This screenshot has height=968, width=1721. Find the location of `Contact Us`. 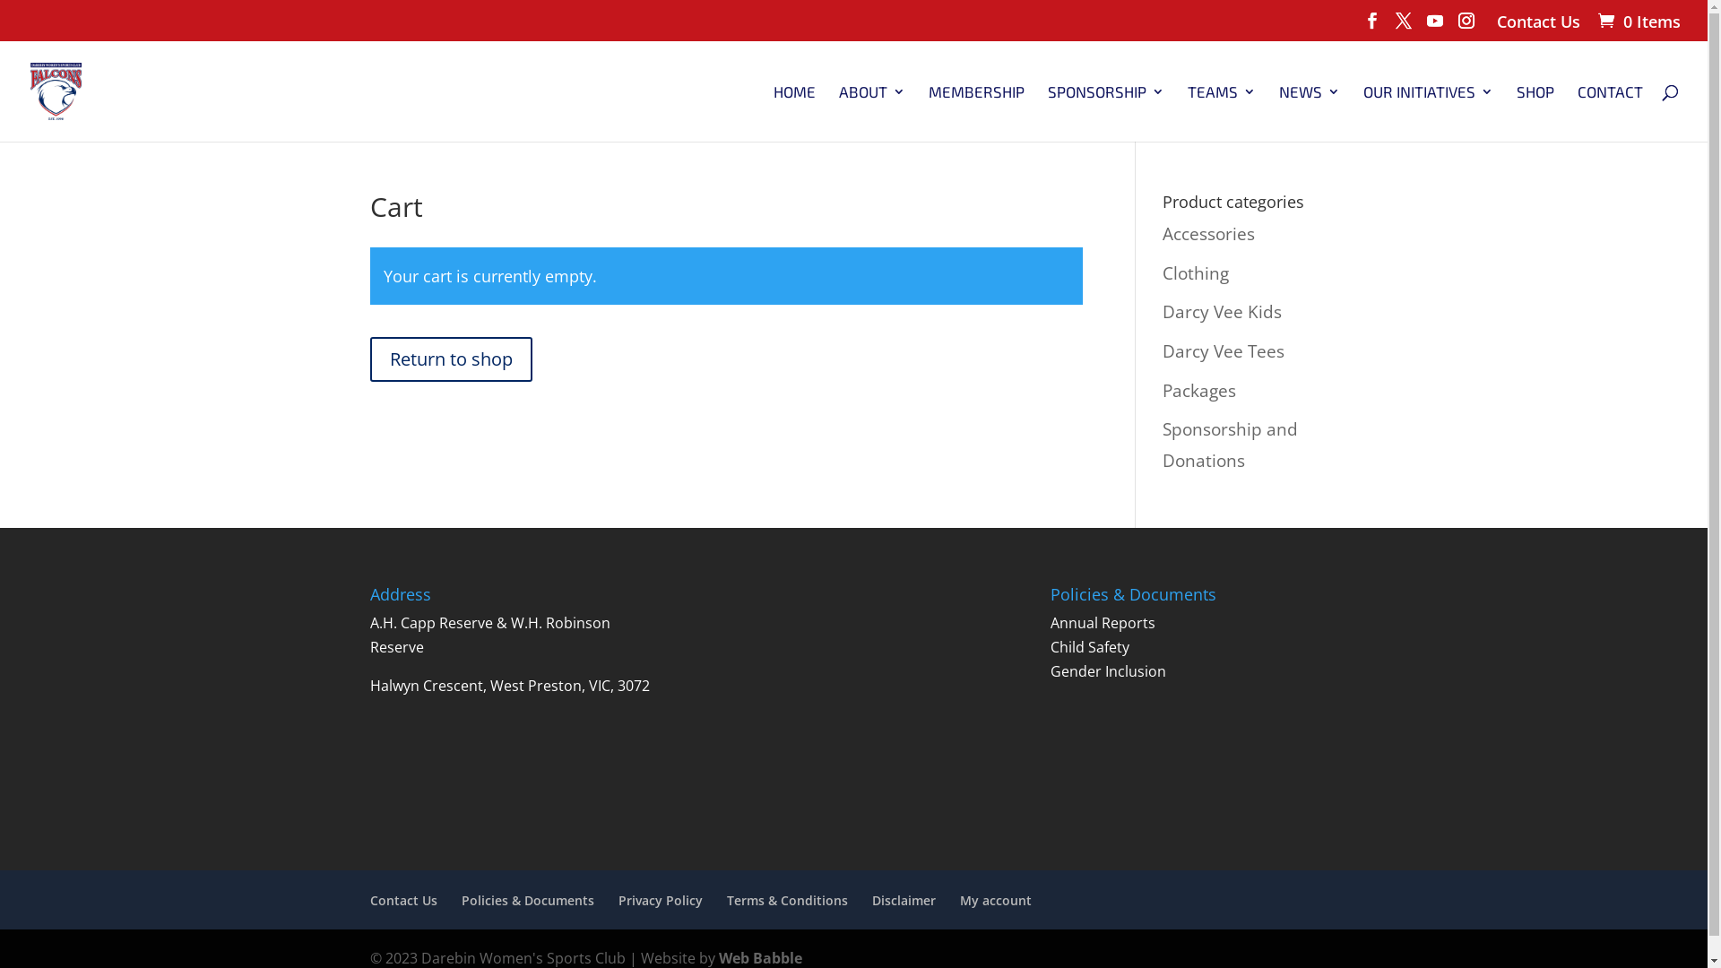

Contact Us is located at coordinates (1538, 27).